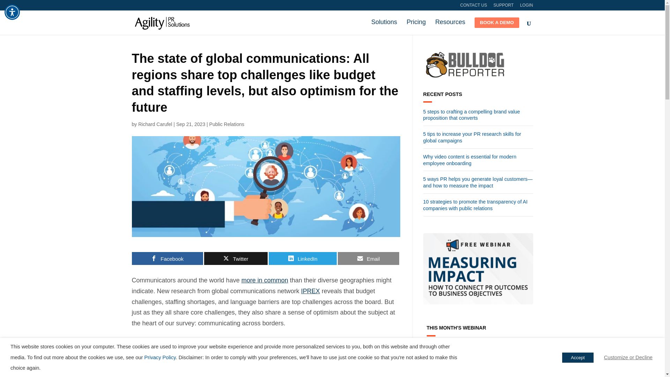  What do you see at coordinates (155, 124) in the screenshot?
I see `Posts by Richard Carufel` at bounding box center [155, 124].